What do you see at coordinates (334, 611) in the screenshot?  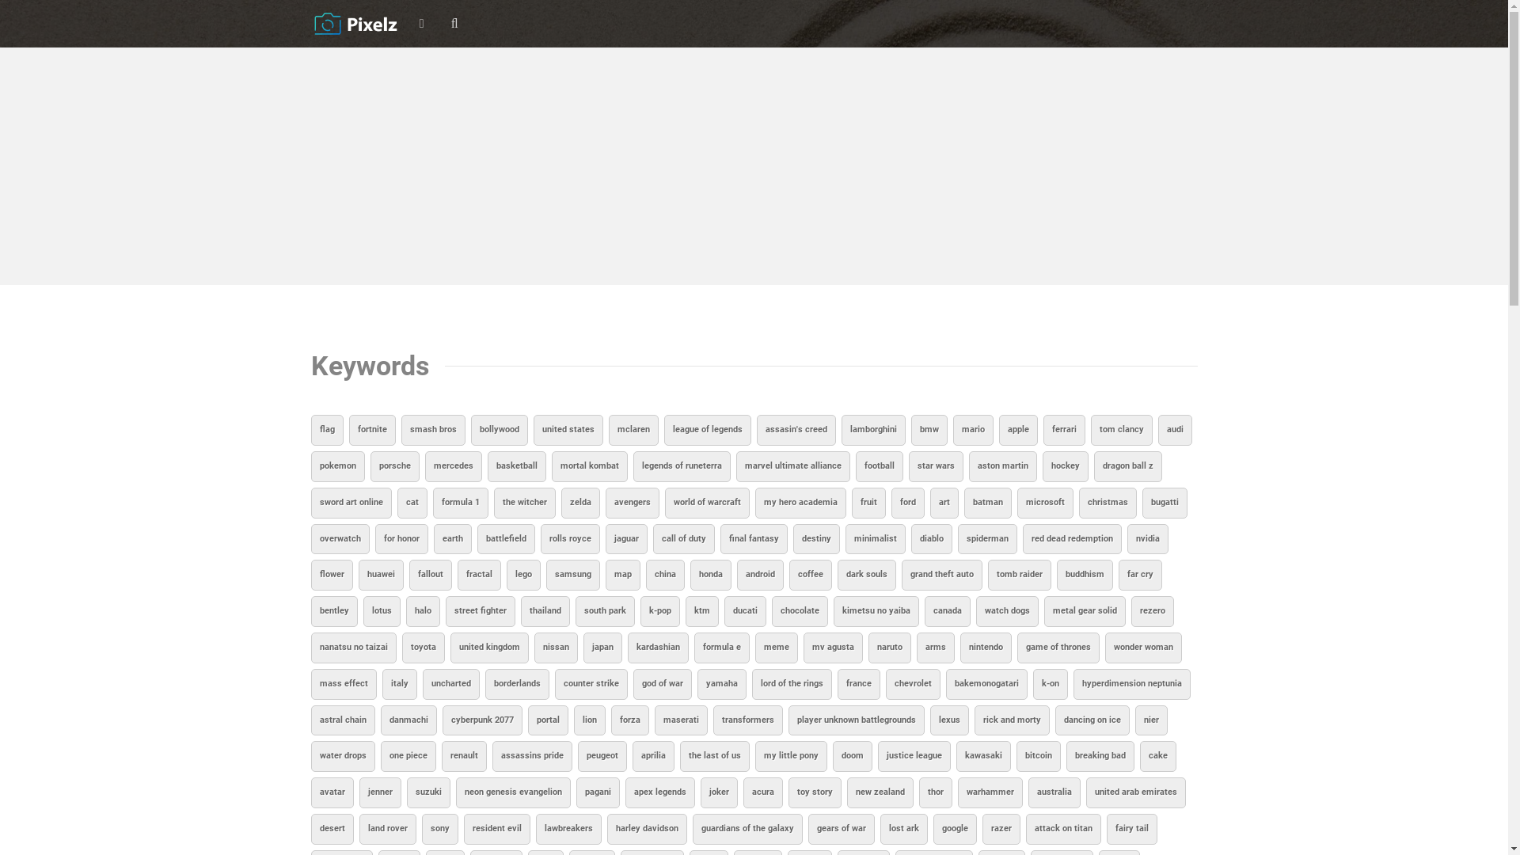 I see `bentley` at bounding box center [334, 611].